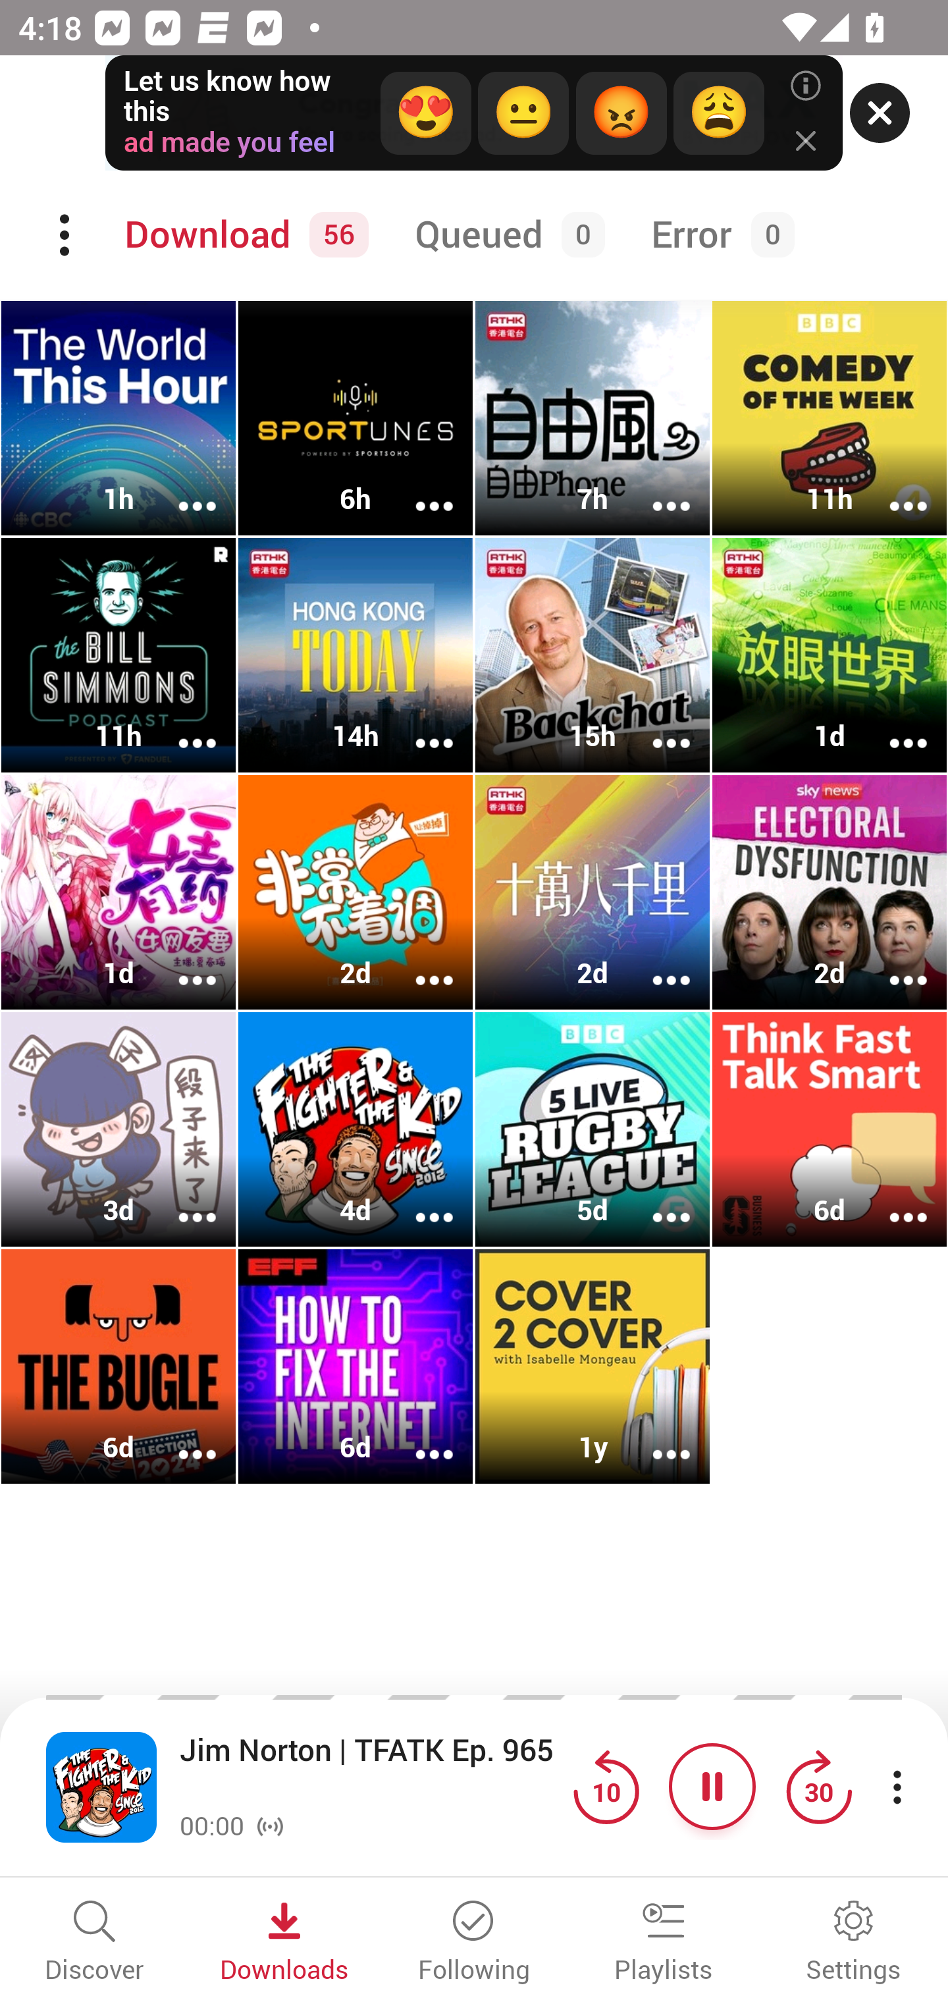 The image size is (948, 2002). Describe the element at coordinates (180, 1437) in the screenshot. I see `More options` at that location.